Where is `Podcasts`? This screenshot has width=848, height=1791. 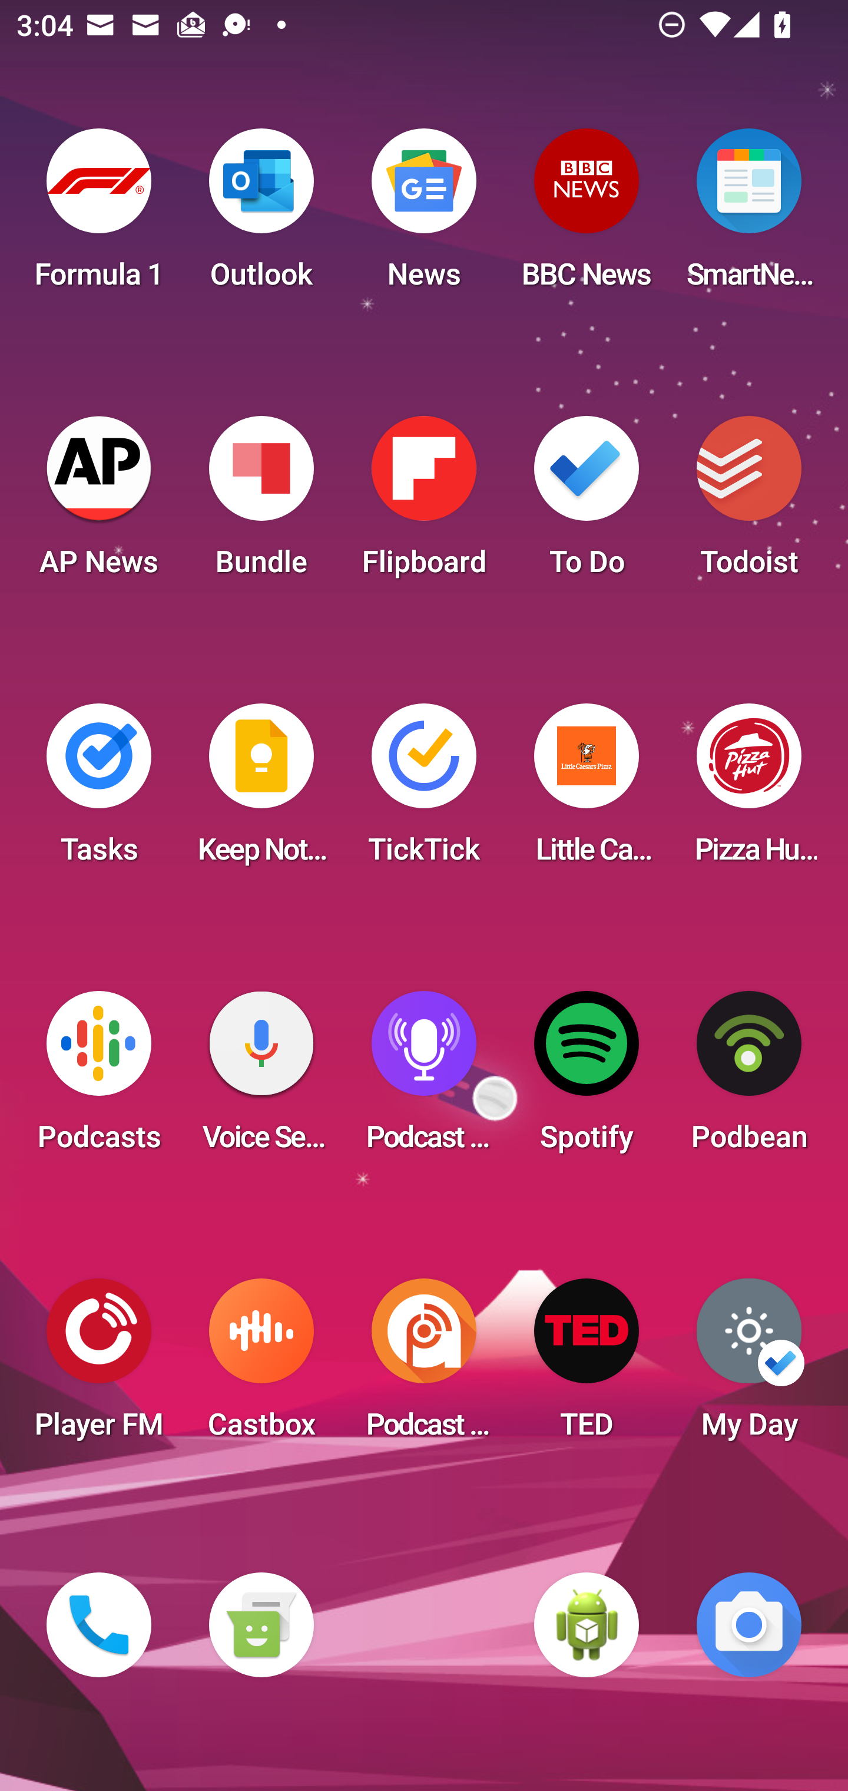 Podcasts is located at coordinates (99, 1078).